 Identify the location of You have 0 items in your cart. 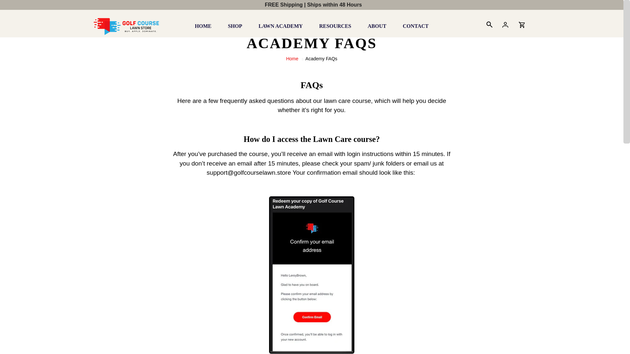
(522, 26).